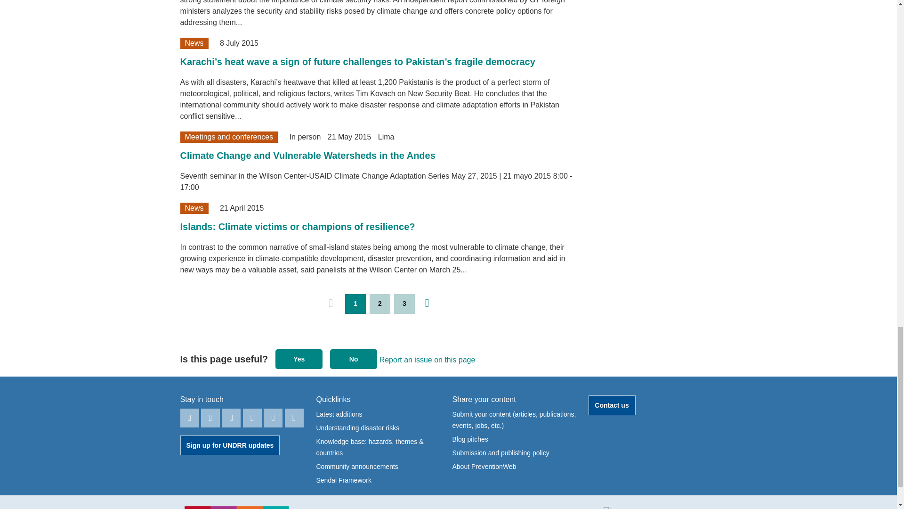  I want to click on Go to page 2, so click(380, 304).